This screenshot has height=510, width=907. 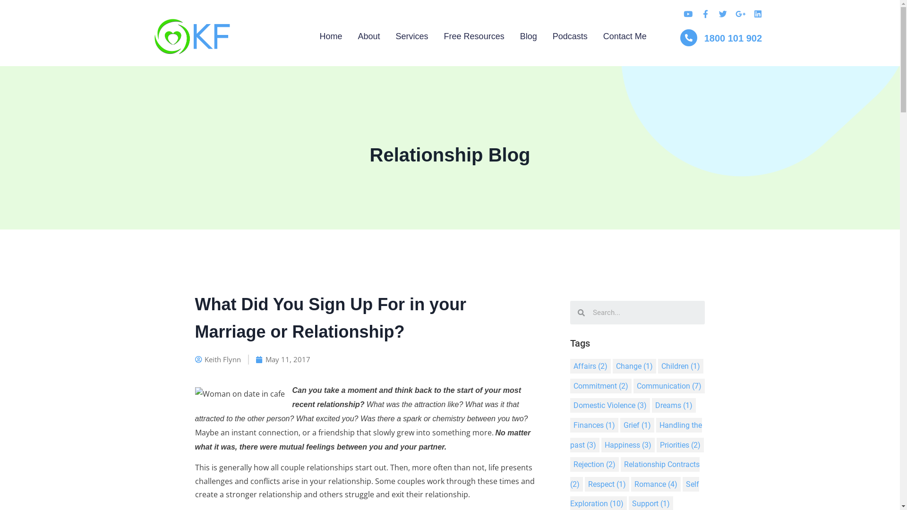 What do you see at coordinates (361, 37) in the screenshot?
I see `About` at bounding box center [361, 37].